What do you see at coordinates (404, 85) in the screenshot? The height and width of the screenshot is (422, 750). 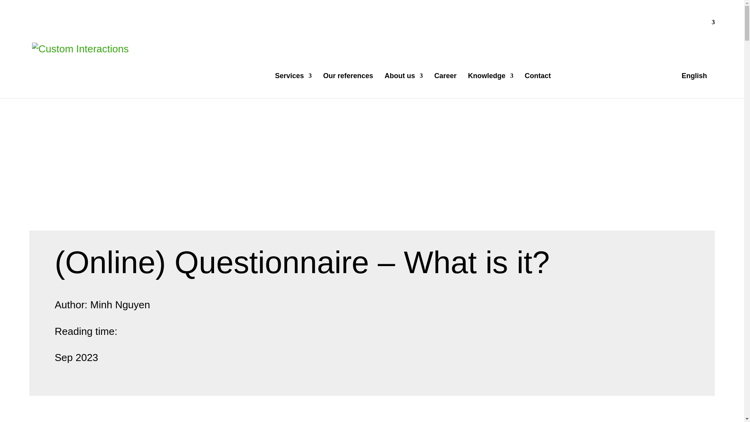 I see `About us` at bounding box center [404, 85].